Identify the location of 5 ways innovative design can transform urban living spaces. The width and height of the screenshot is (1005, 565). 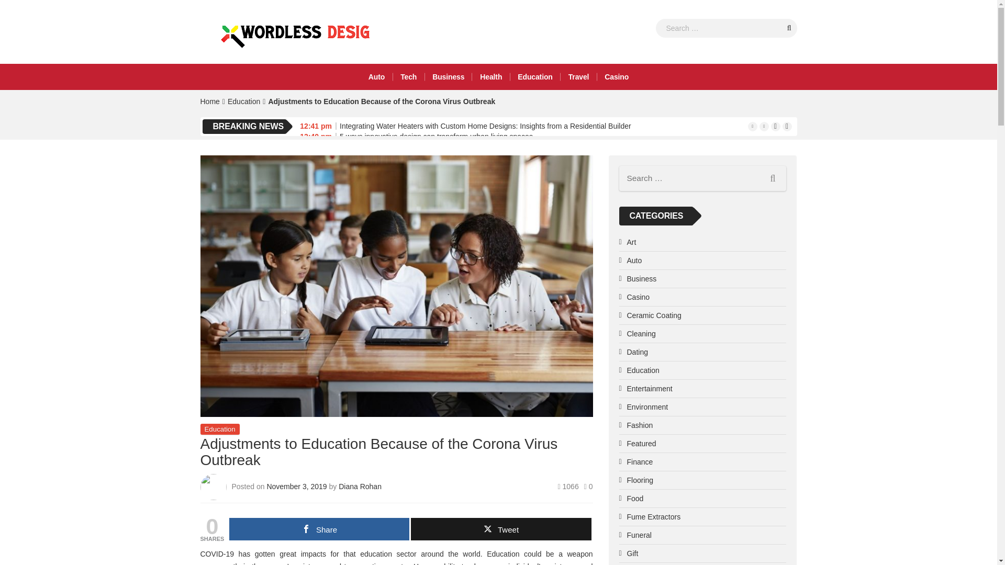
(435, 136).